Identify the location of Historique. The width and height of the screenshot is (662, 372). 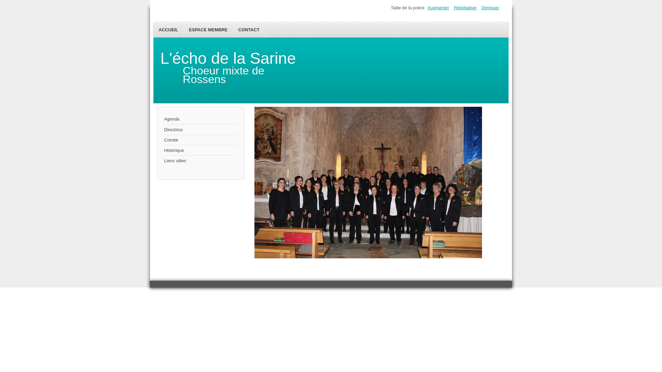
(201, 151).